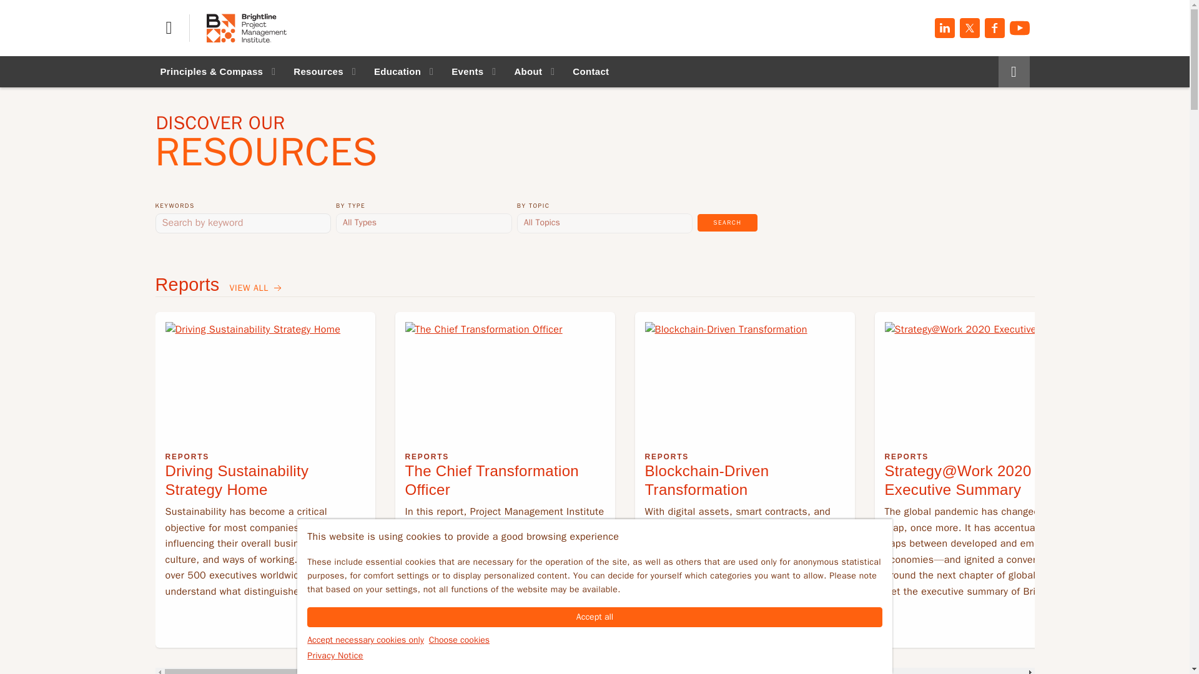 This screenshot has height=674, width=1199. Describe the element at coordinates (1019, 27) in the screenshot. I see `Go to our Youtube channel` at that location.